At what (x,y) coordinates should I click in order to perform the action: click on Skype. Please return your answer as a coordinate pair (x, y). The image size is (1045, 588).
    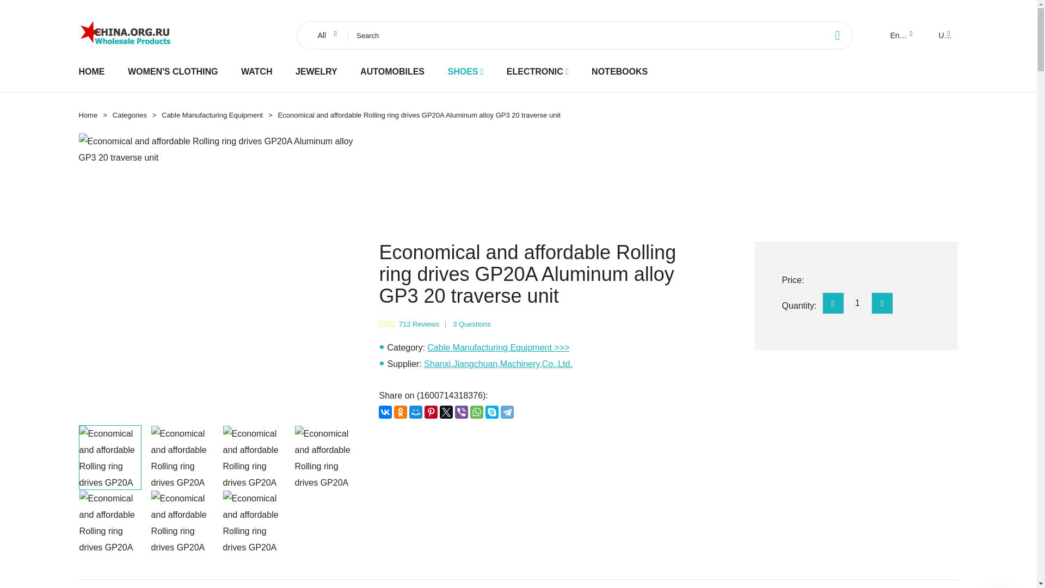
    Looking at the image, I should click on (492, 412).